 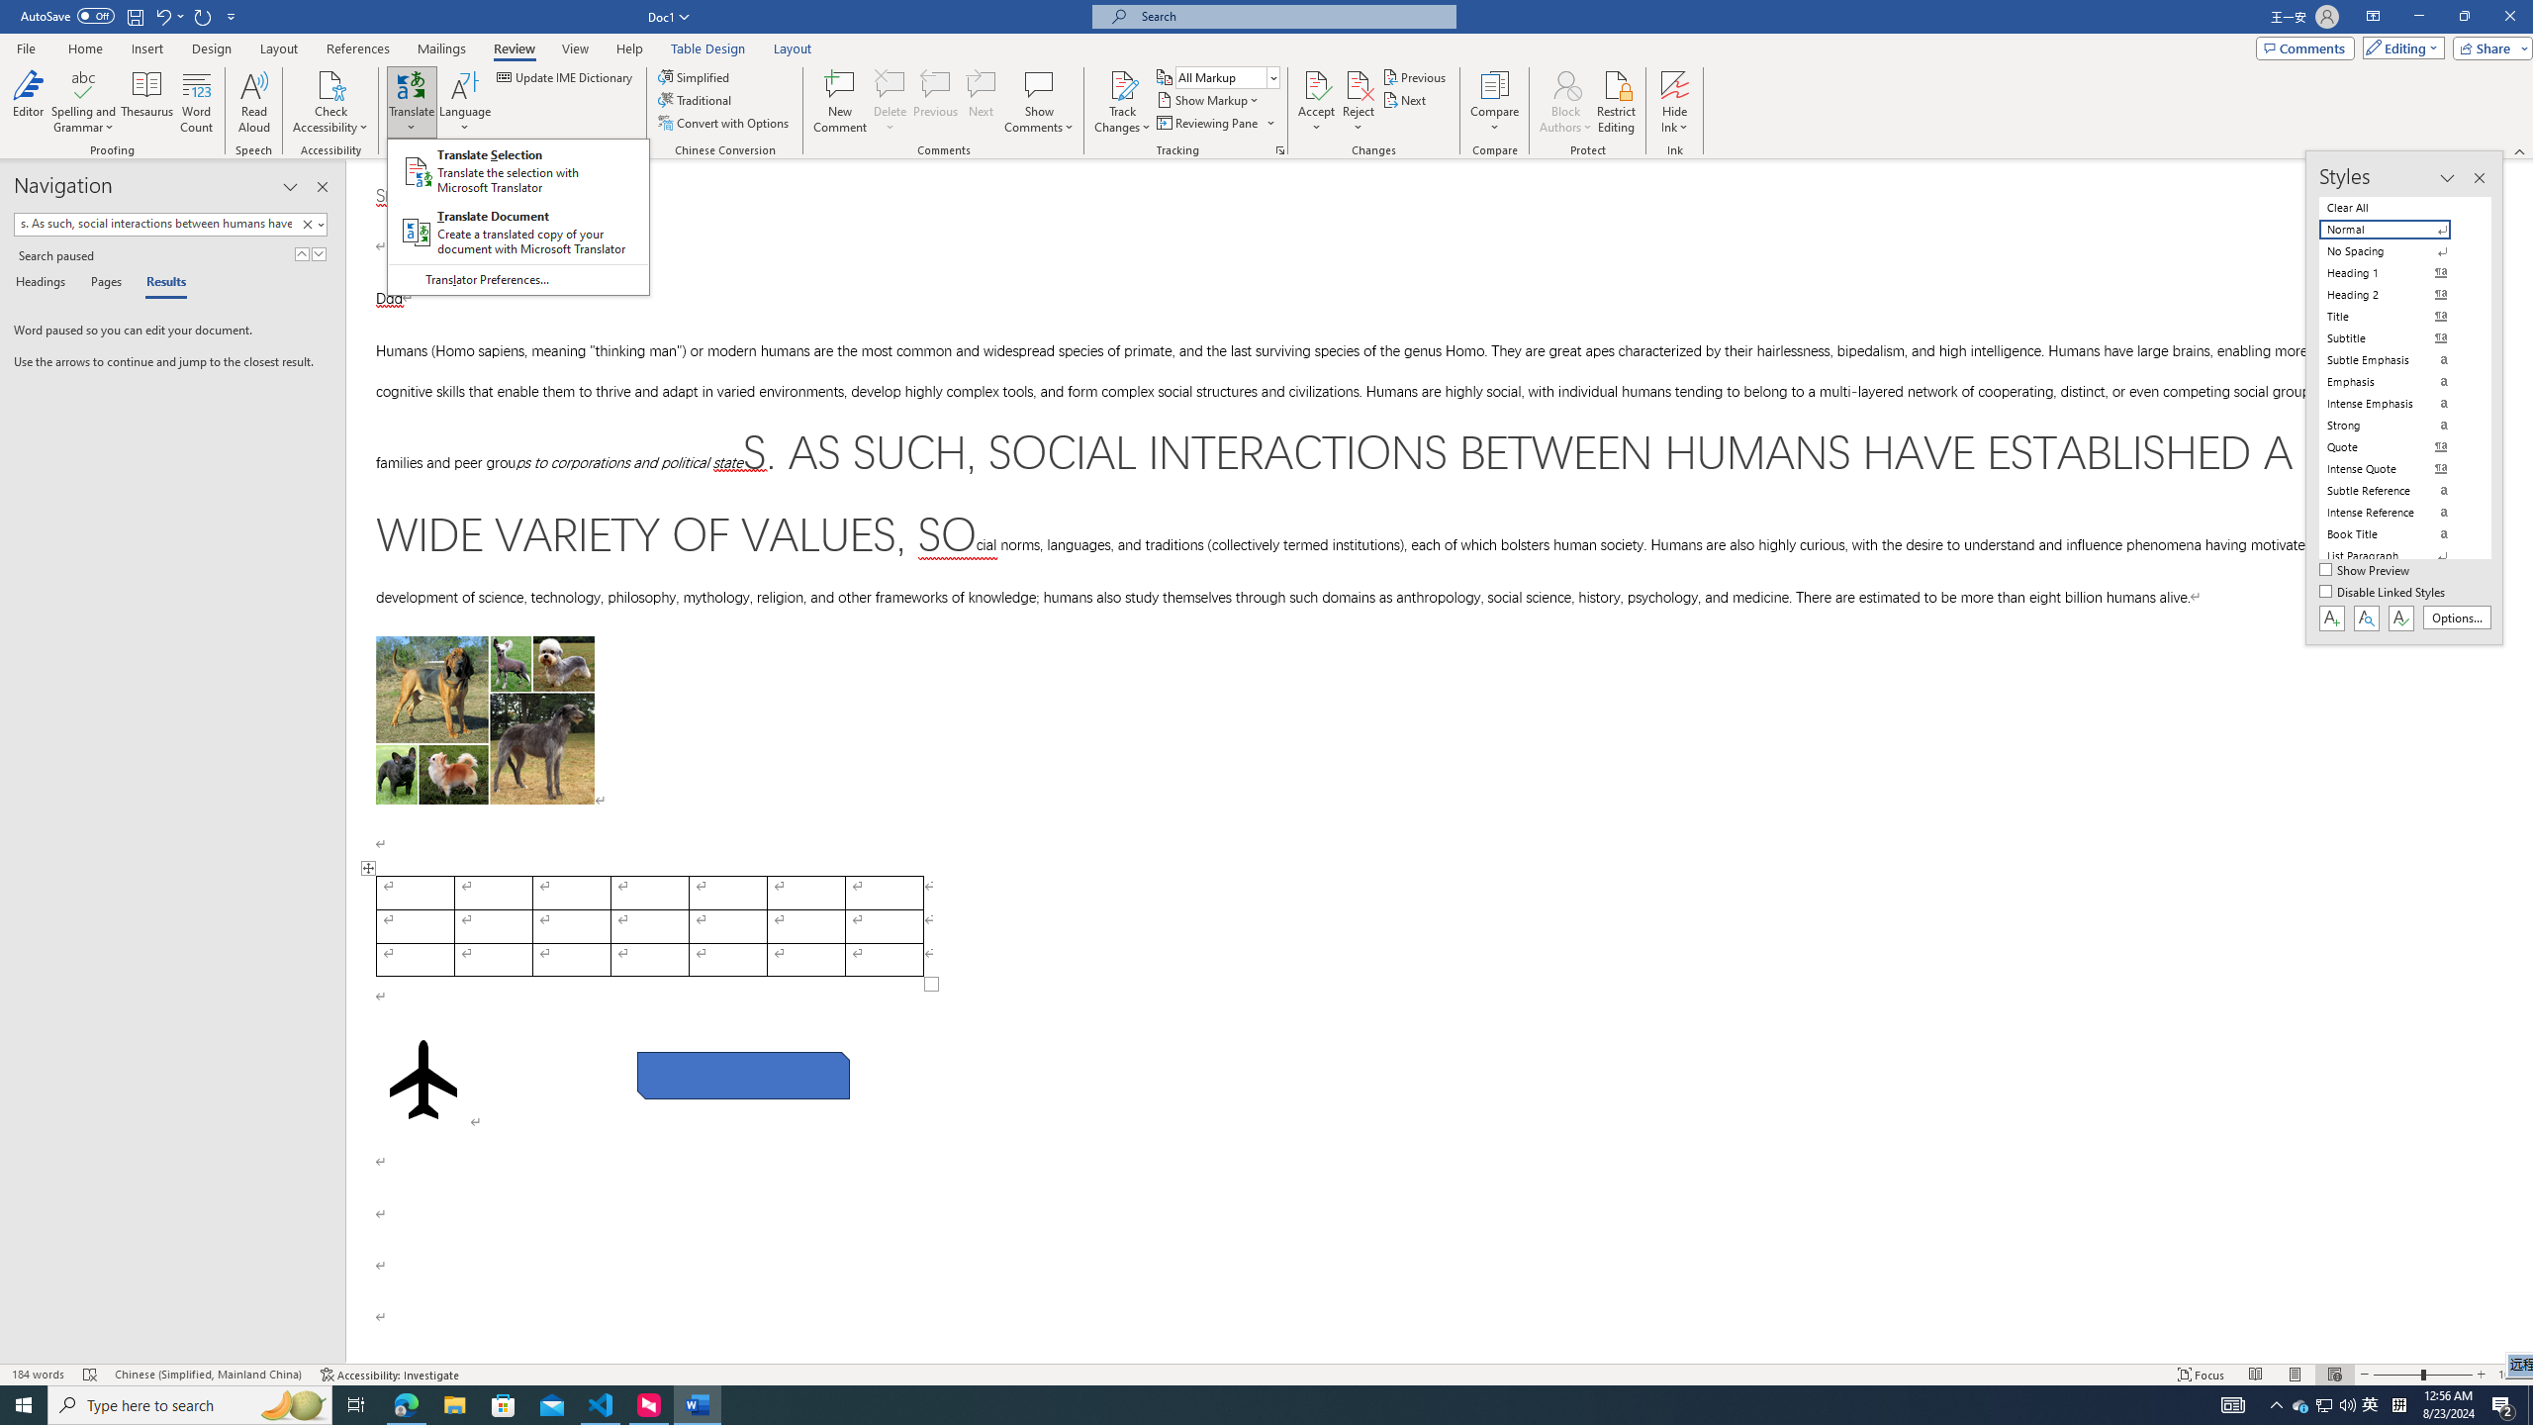 I want to click on Next Result, so click(x=319, y=253).